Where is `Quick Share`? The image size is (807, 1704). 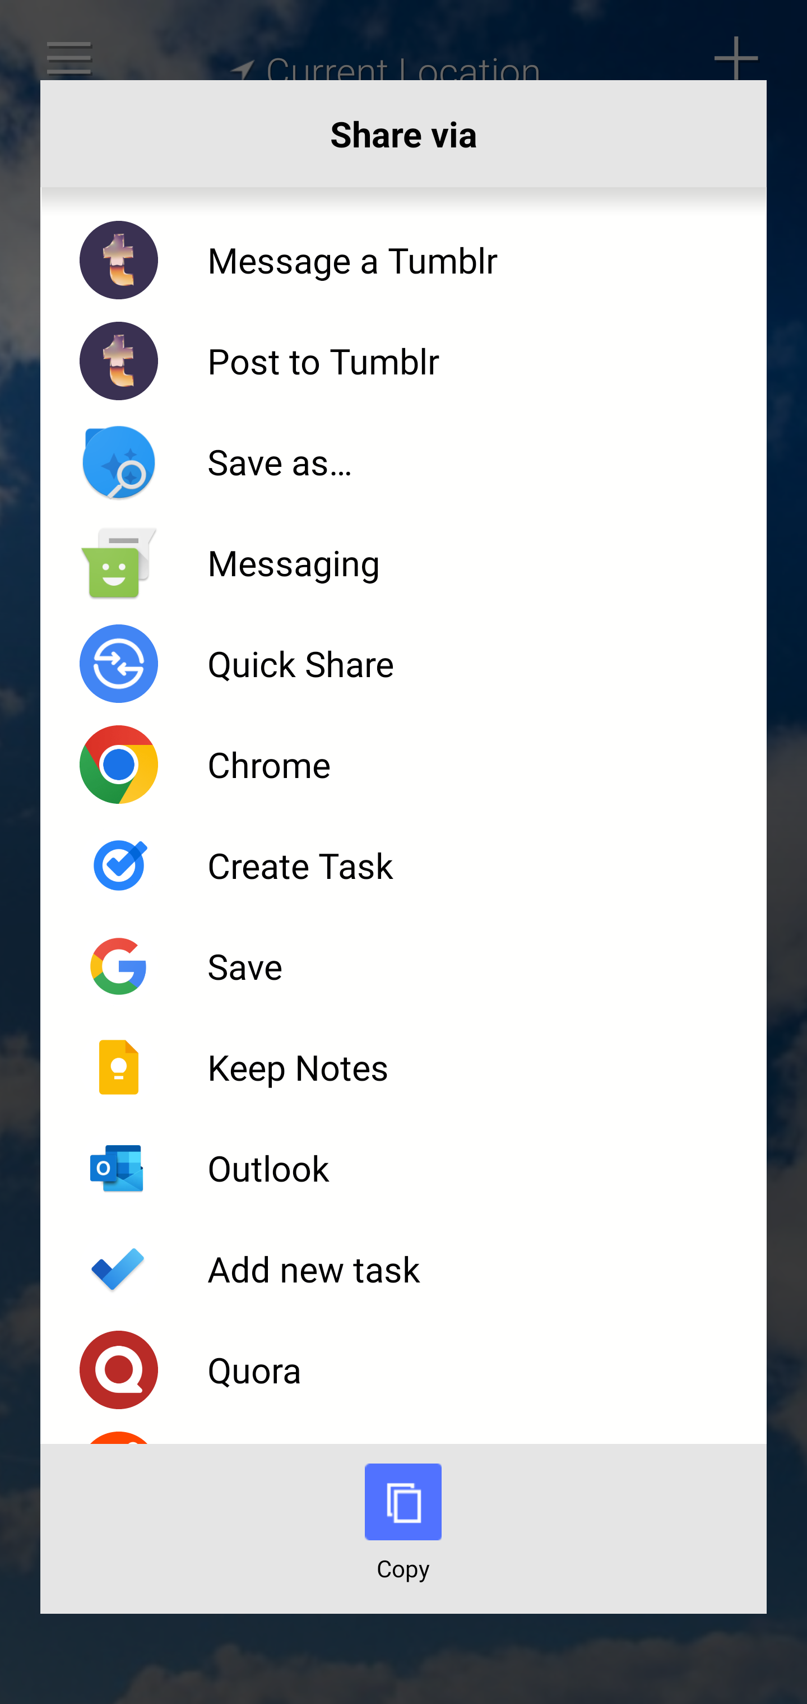
Quick Share is located at coordinates (403, 664).